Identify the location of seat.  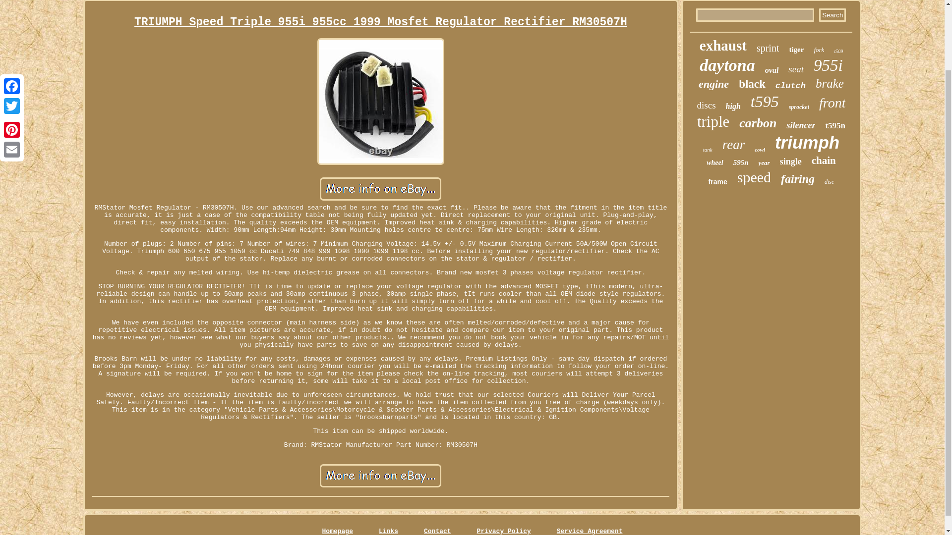
(795, 69).